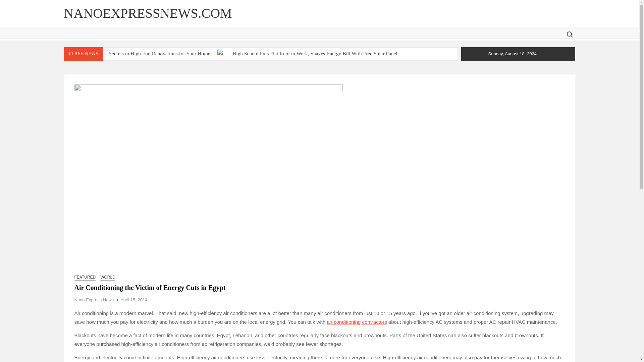  I want to click on The Ultimate Secrets to High End Renovations for Your Home, so click(145, 54).